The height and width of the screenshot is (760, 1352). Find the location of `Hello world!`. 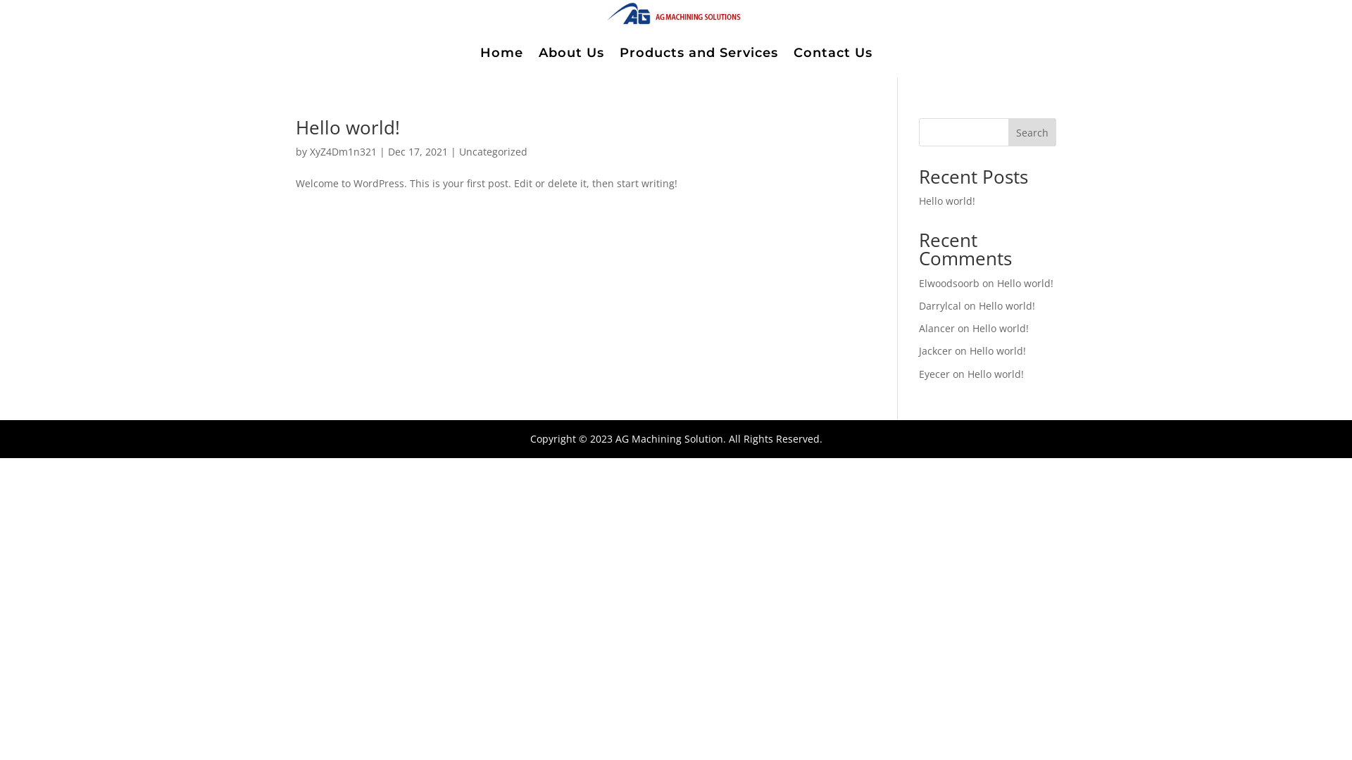

Hello world! is located at coordinates (1001, 328).